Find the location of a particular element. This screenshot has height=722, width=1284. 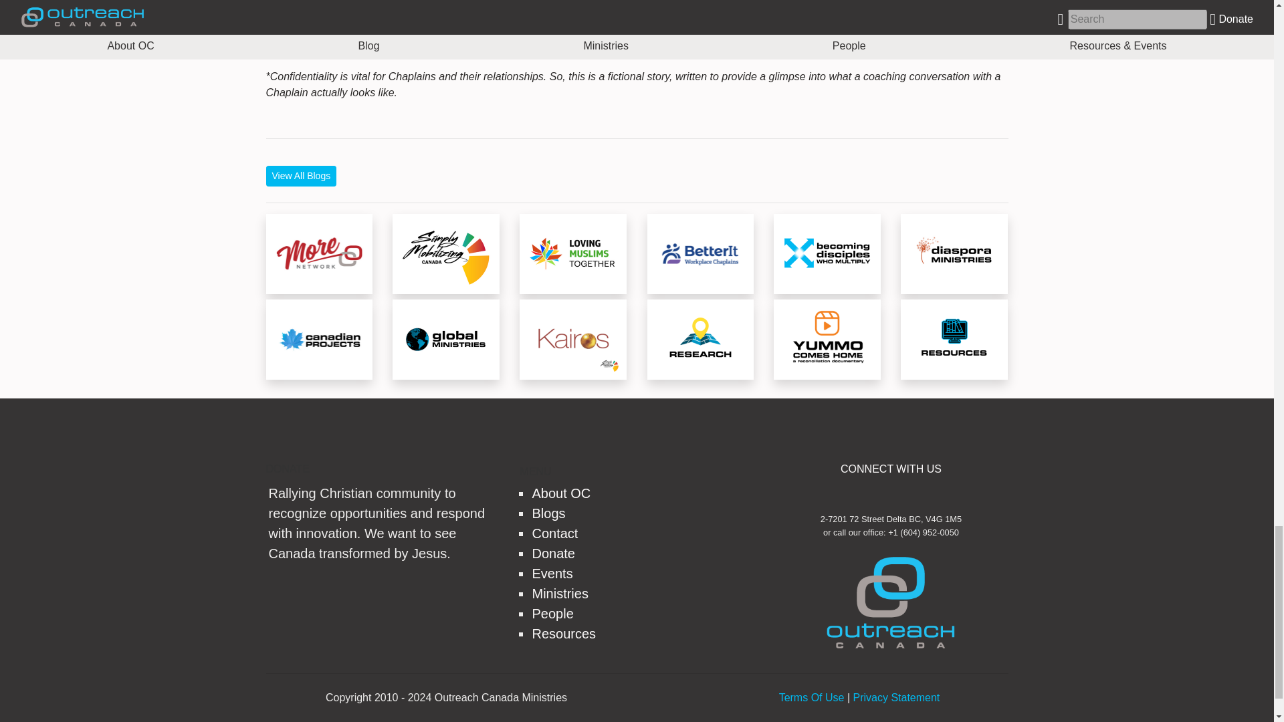

View All Blogs is located at coordinates (301, 176).